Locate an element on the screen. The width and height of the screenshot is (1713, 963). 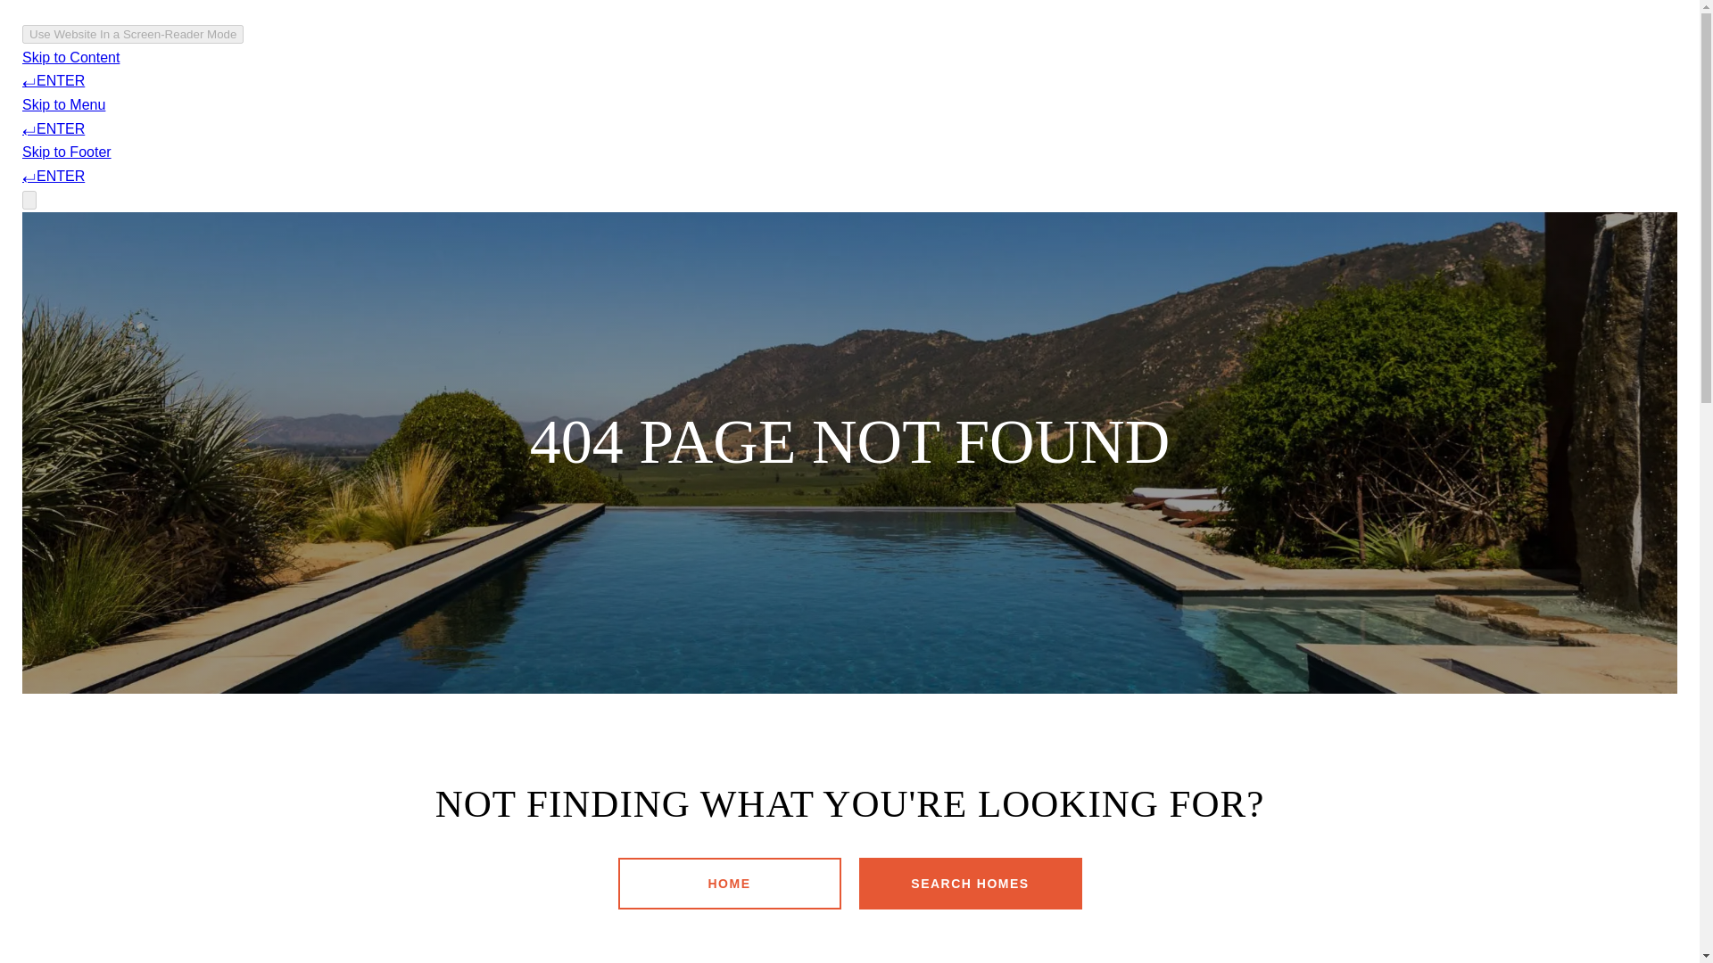
HOME SEARCH is located at coordinates (832, 66).